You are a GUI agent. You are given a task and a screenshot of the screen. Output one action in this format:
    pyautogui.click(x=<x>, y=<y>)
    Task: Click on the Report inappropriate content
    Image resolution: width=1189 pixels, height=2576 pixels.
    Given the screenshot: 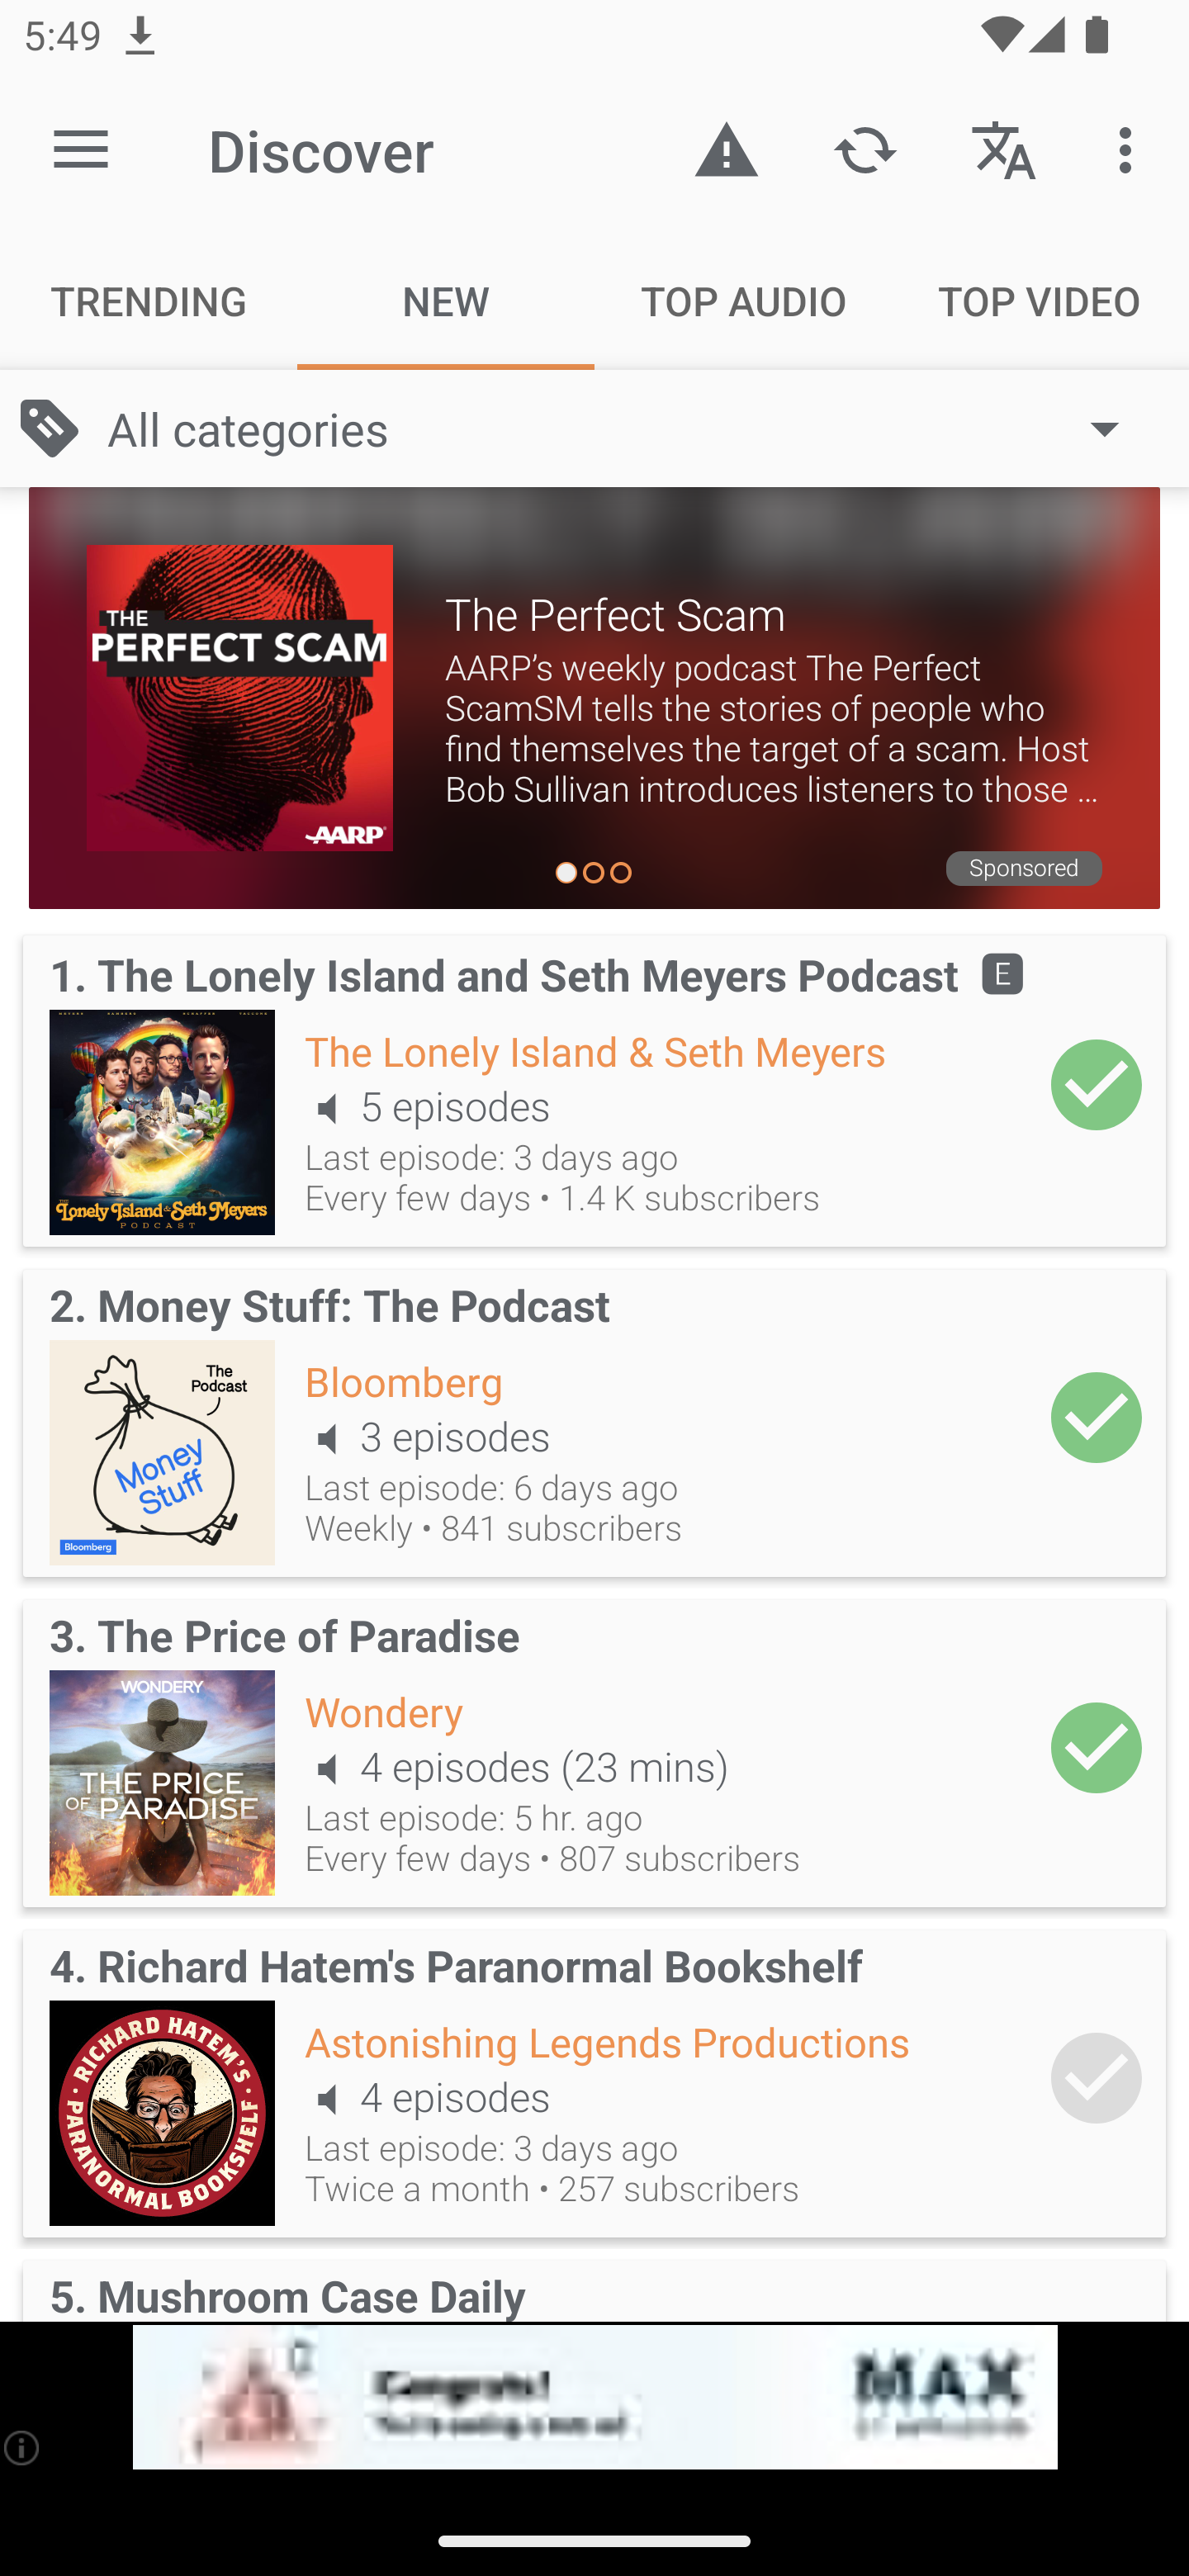 What is the action you would take?
    pyautogui.click(x=727, y=149)
    